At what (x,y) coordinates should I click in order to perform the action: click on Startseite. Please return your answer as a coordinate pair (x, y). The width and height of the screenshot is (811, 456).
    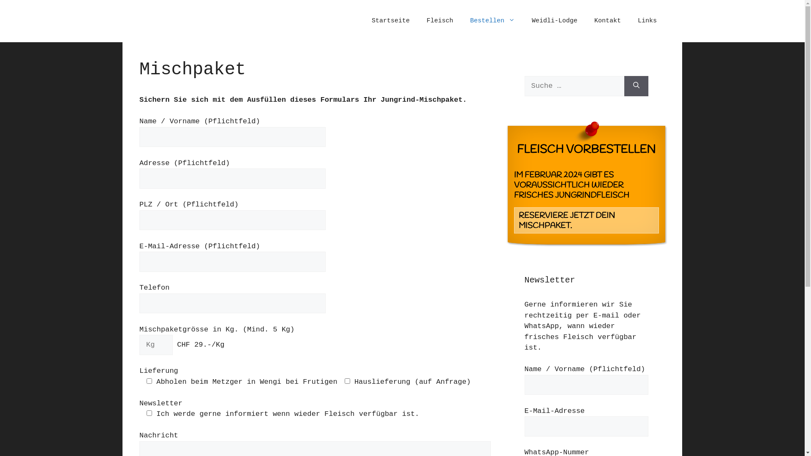
    Looking at the image, I should click on (391, 21).